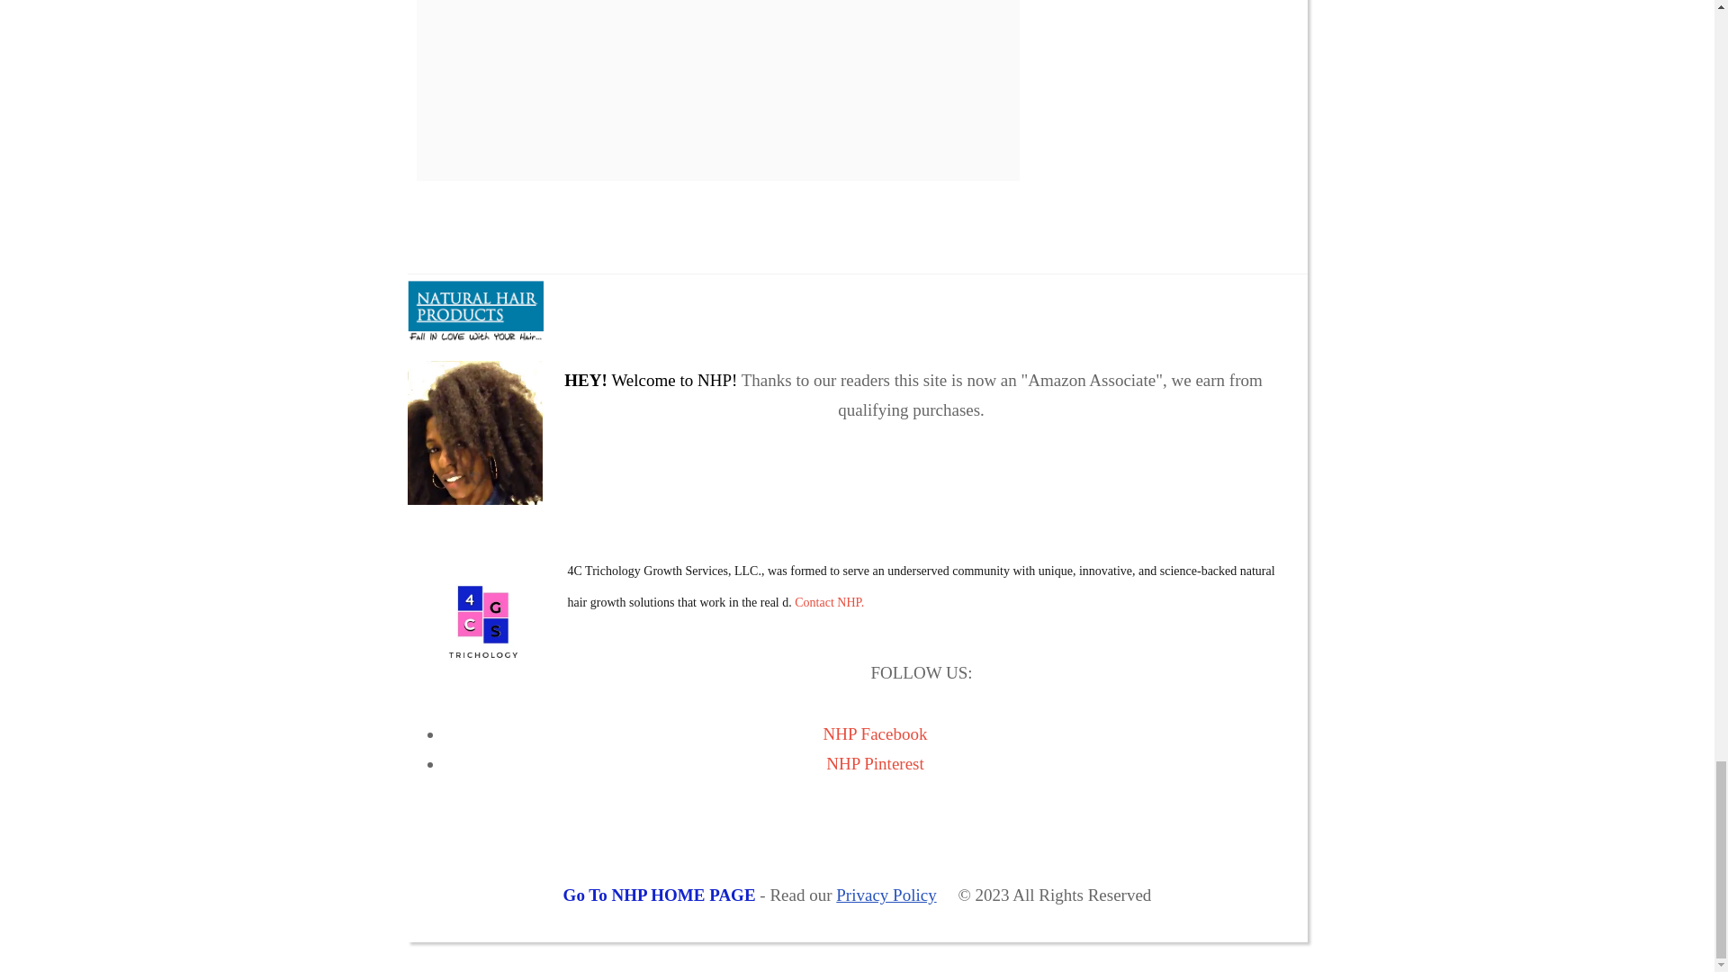 The height and width of the screenshot is (972, 1728). Describe the element at coordinates (876, 733) in the screenshot. I see `NHP Facebook` at that location.